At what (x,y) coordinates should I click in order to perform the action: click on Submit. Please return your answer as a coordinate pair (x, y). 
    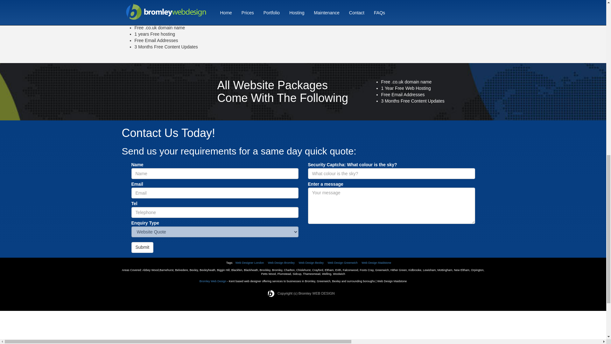
    Looking at the image, I should click on (142, 247).